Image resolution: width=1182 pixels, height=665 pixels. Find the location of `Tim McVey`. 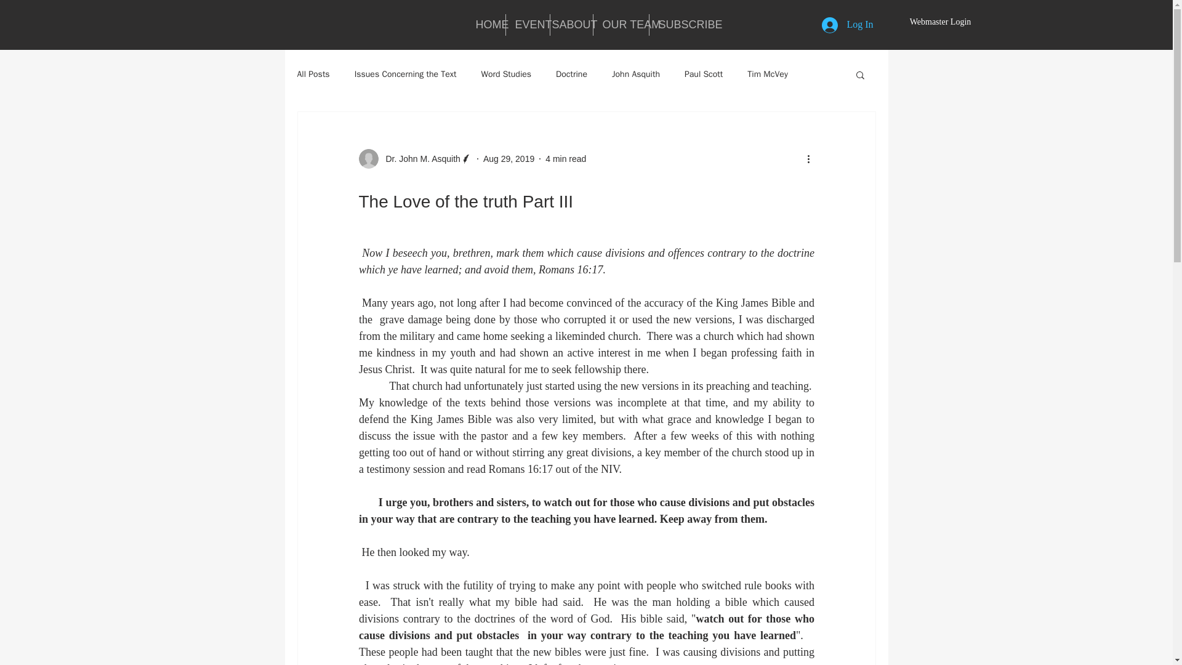

Tim McVey is located at coordinates (767, 74).